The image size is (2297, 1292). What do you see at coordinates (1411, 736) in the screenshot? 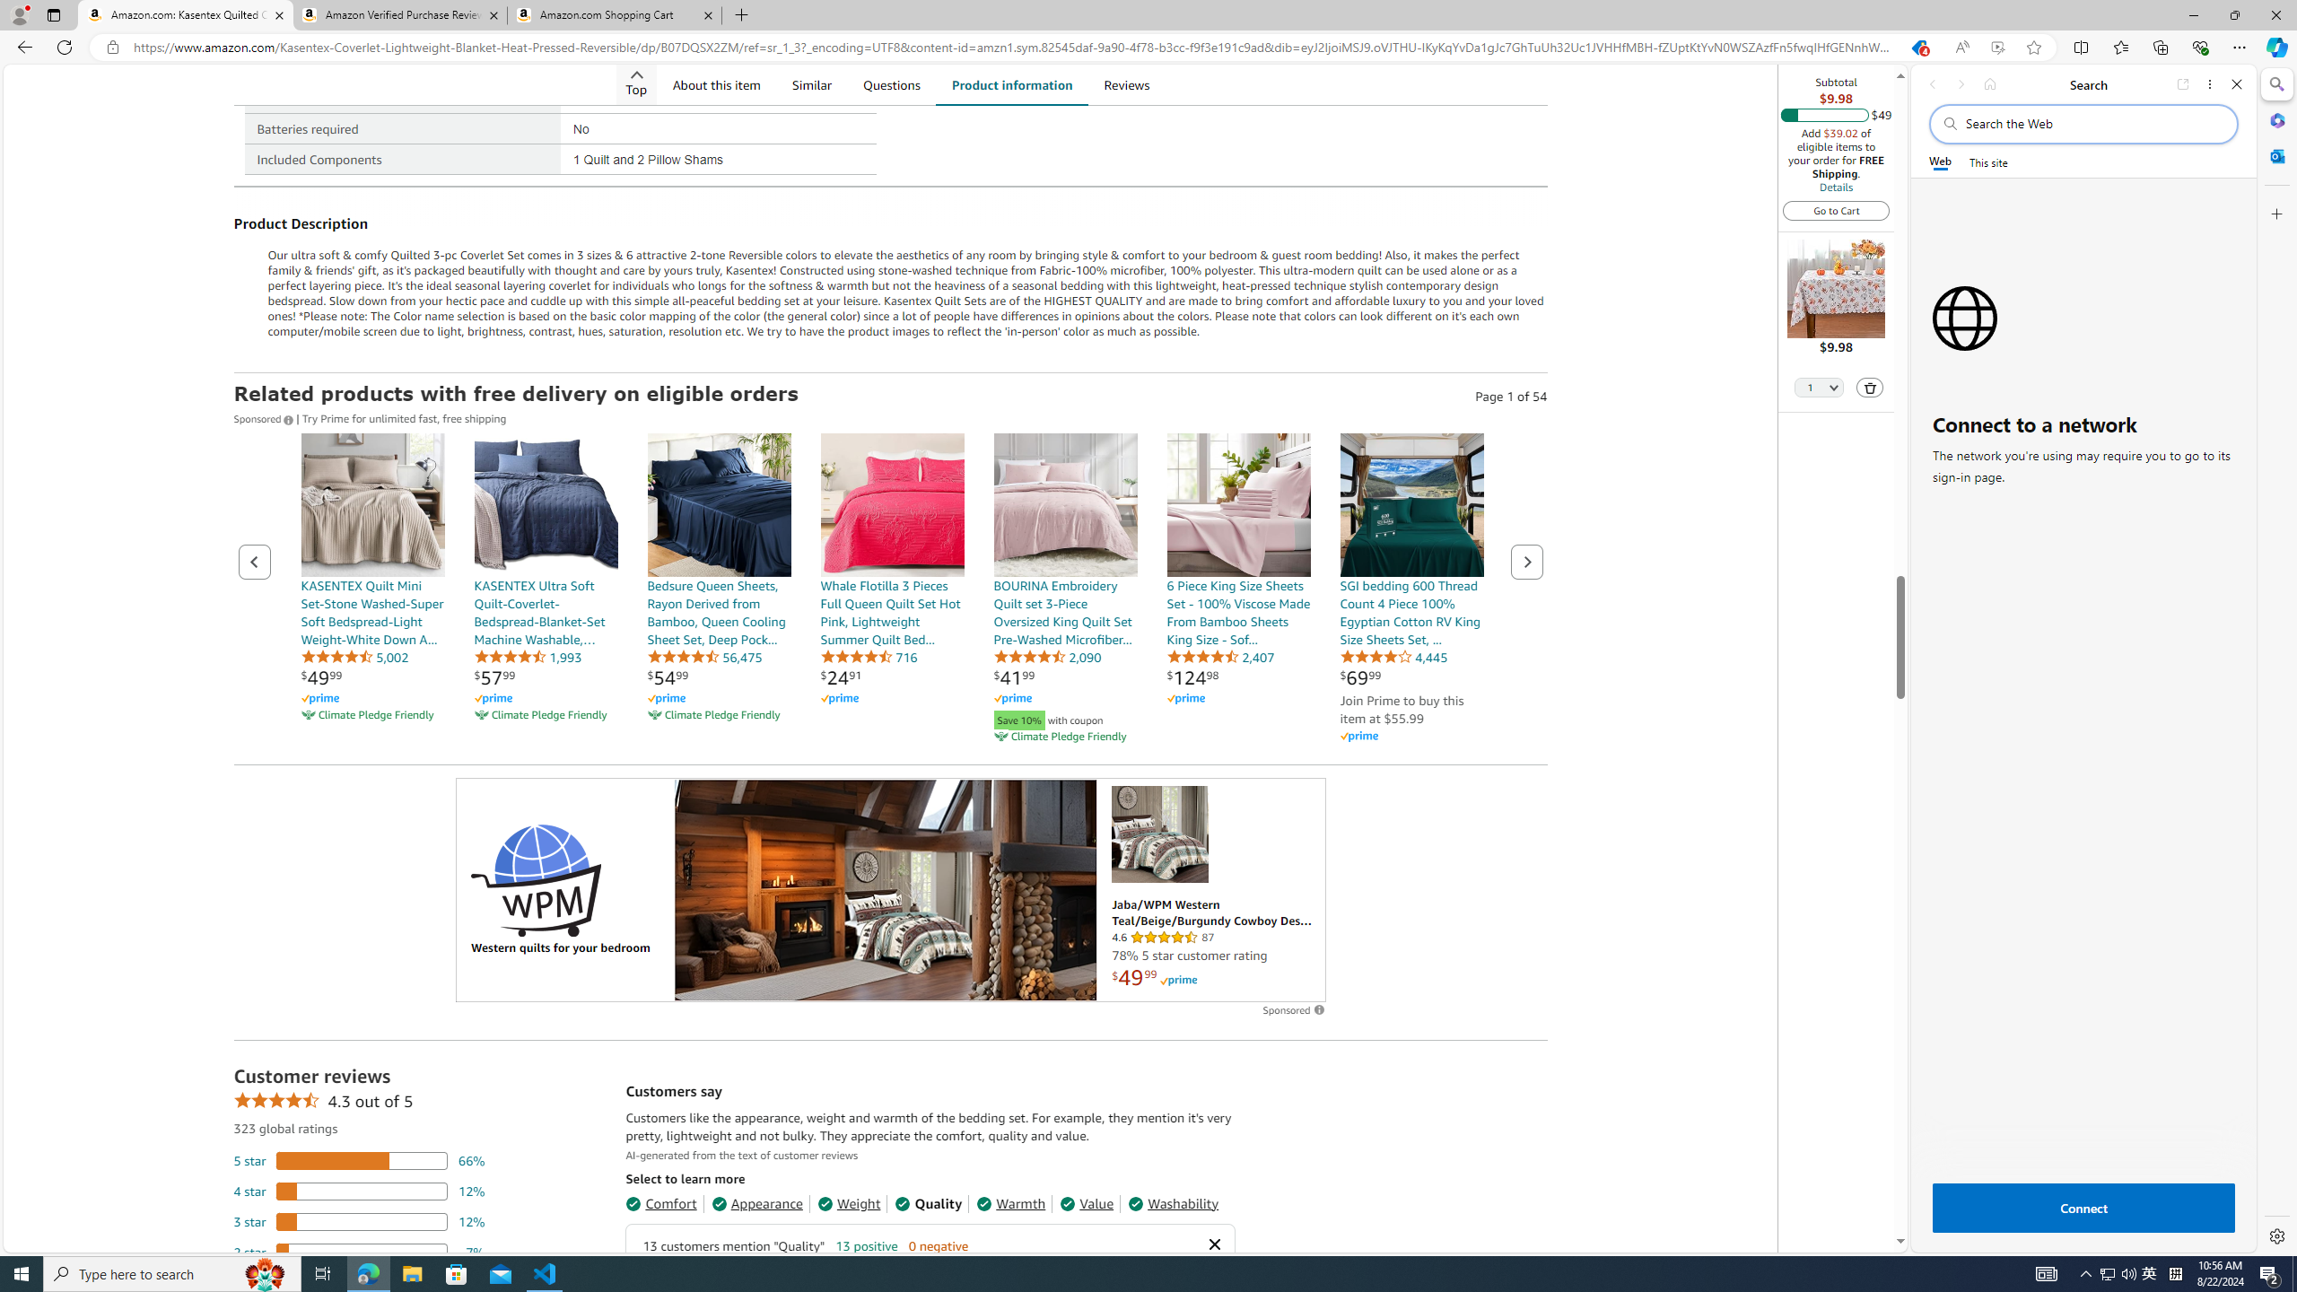
I see `Amazon Prime` at bounding box center [1411, 736].